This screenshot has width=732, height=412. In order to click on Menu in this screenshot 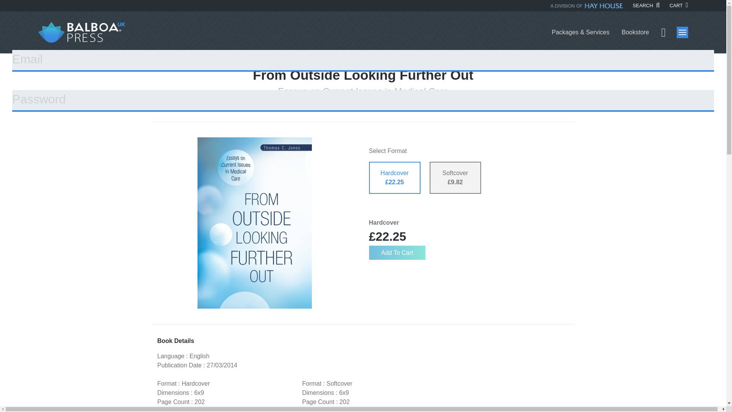, I will do `click(682, 32)`.